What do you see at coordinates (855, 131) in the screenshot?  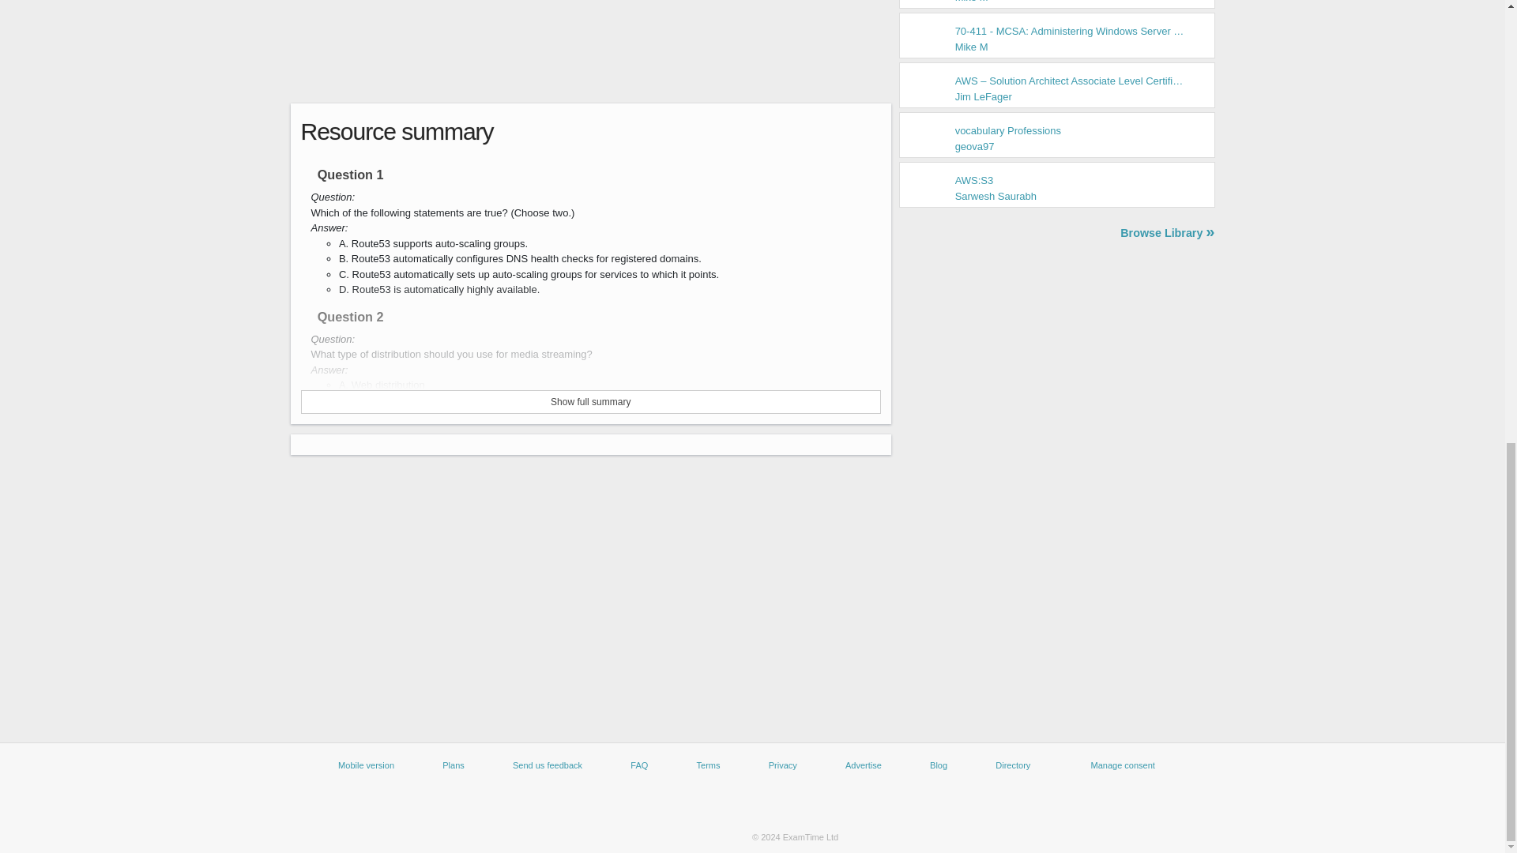 I see `Email link to a friend` at bounding box center [855, 131].